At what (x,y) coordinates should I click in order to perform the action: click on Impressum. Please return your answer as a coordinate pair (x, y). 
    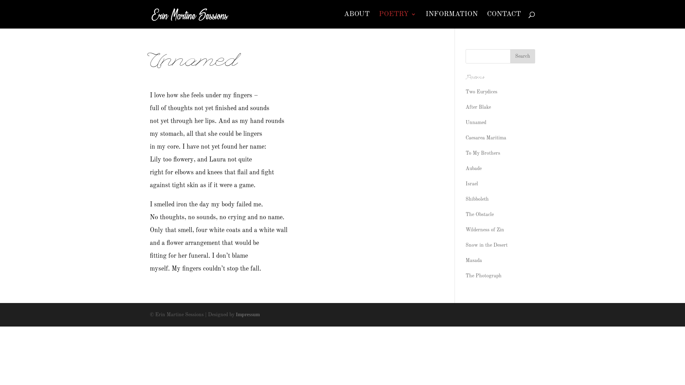
    Looking at the image, I should click on (248, 314).